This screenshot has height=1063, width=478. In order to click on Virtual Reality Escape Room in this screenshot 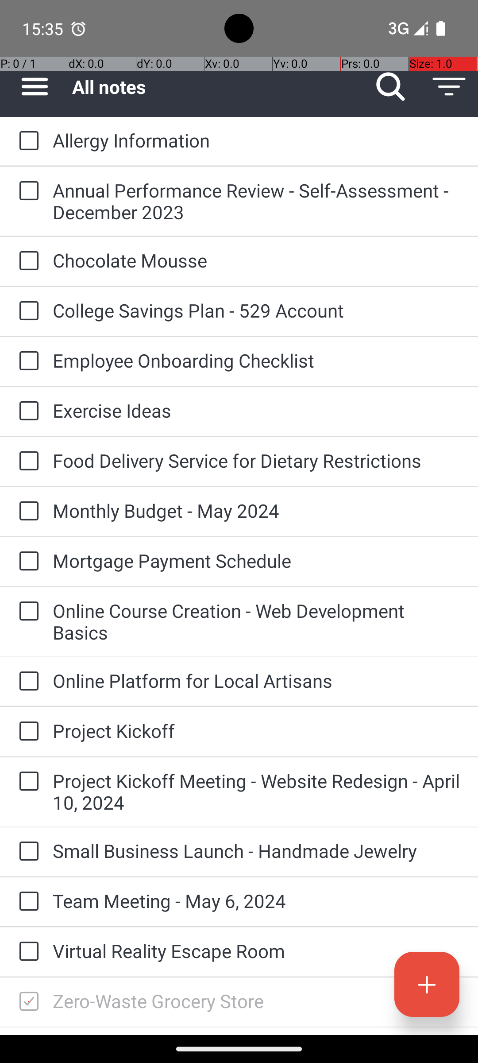, I will do `click(257, 950)`.